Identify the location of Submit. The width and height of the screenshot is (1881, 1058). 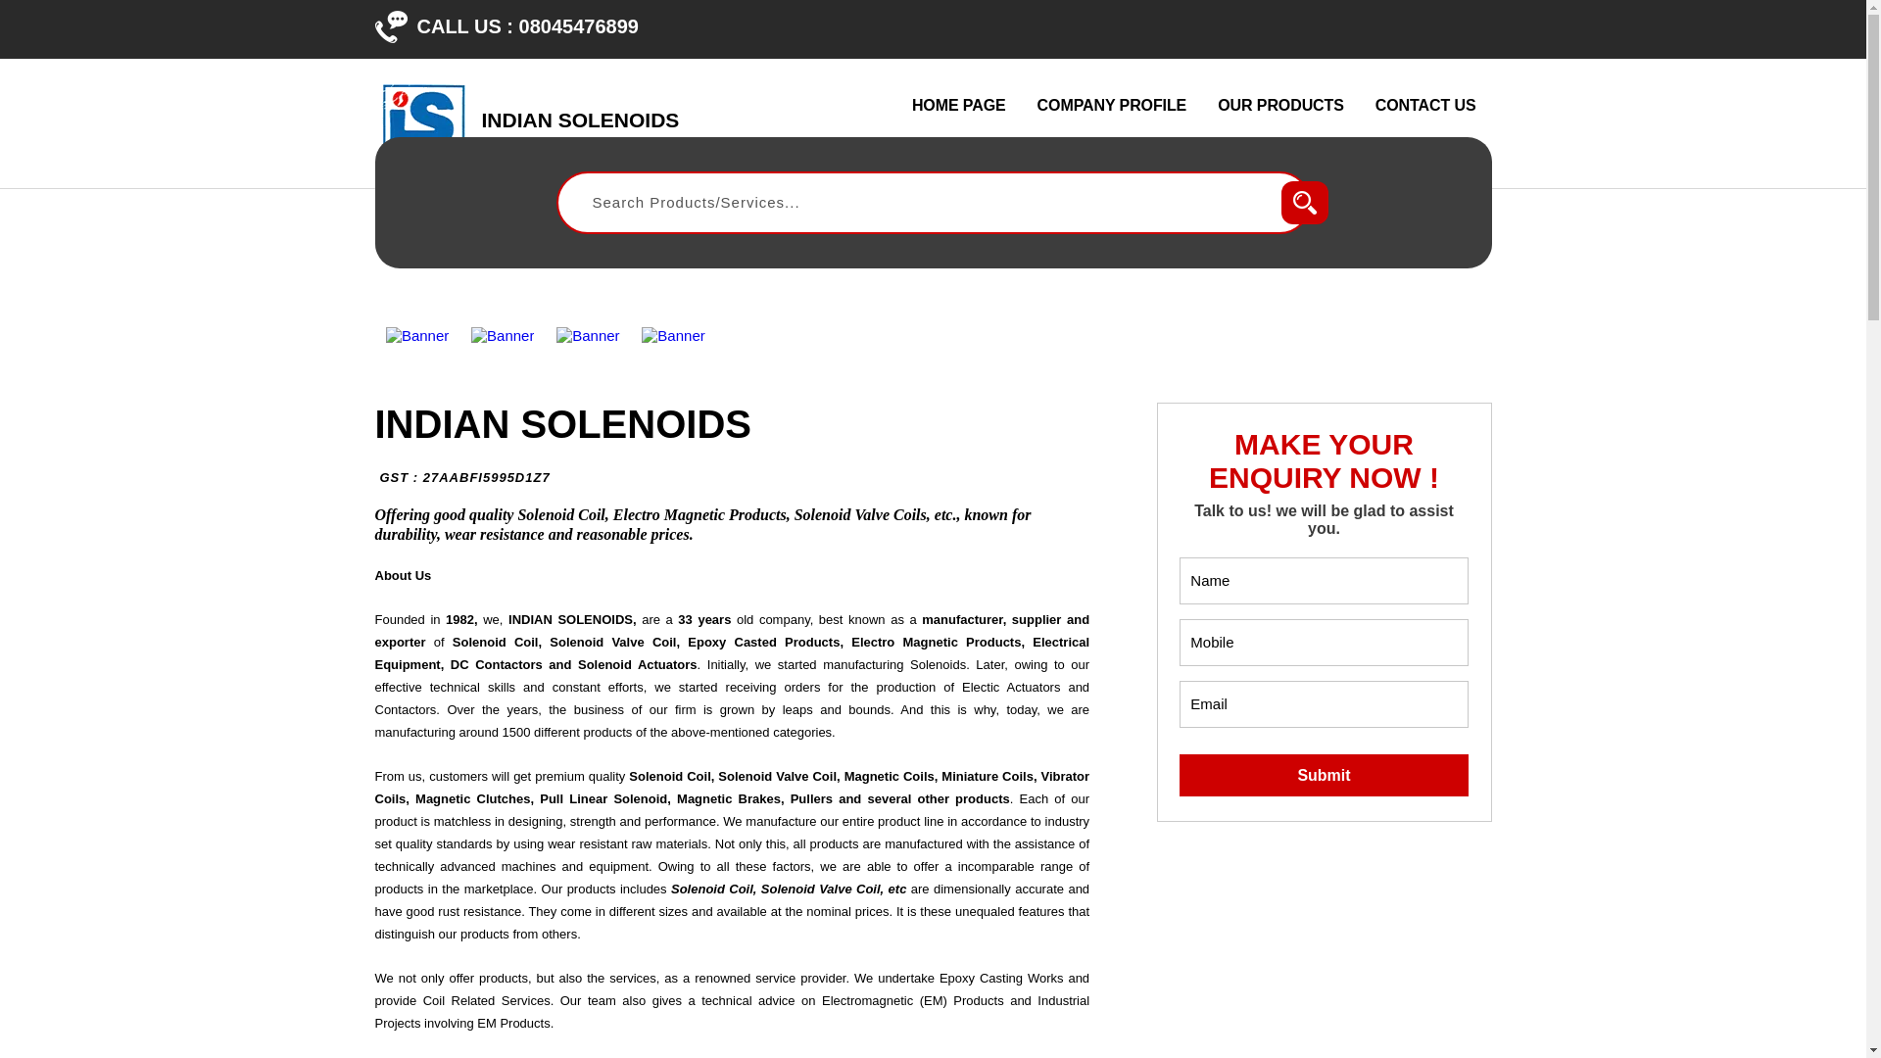
(1323, 776).